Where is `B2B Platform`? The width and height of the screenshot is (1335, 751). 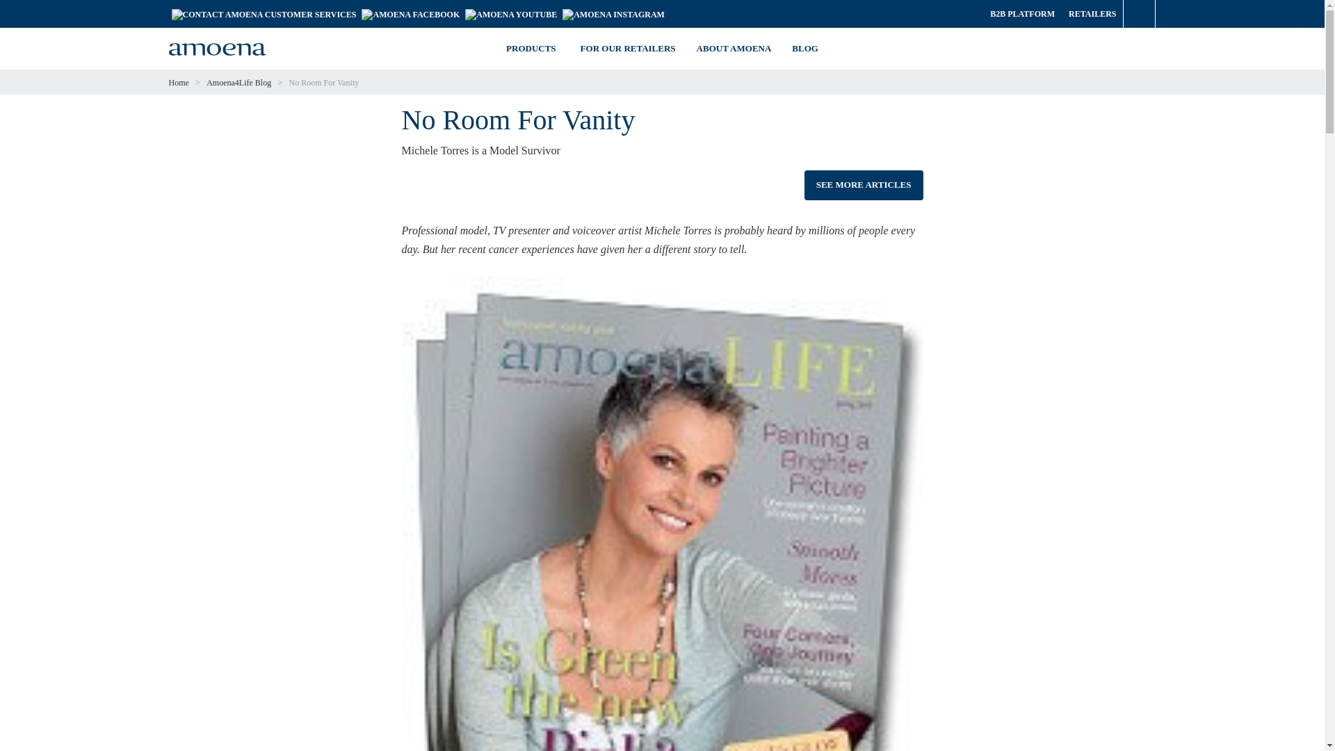 B2B Platform is located at coordinates (1022, 14).